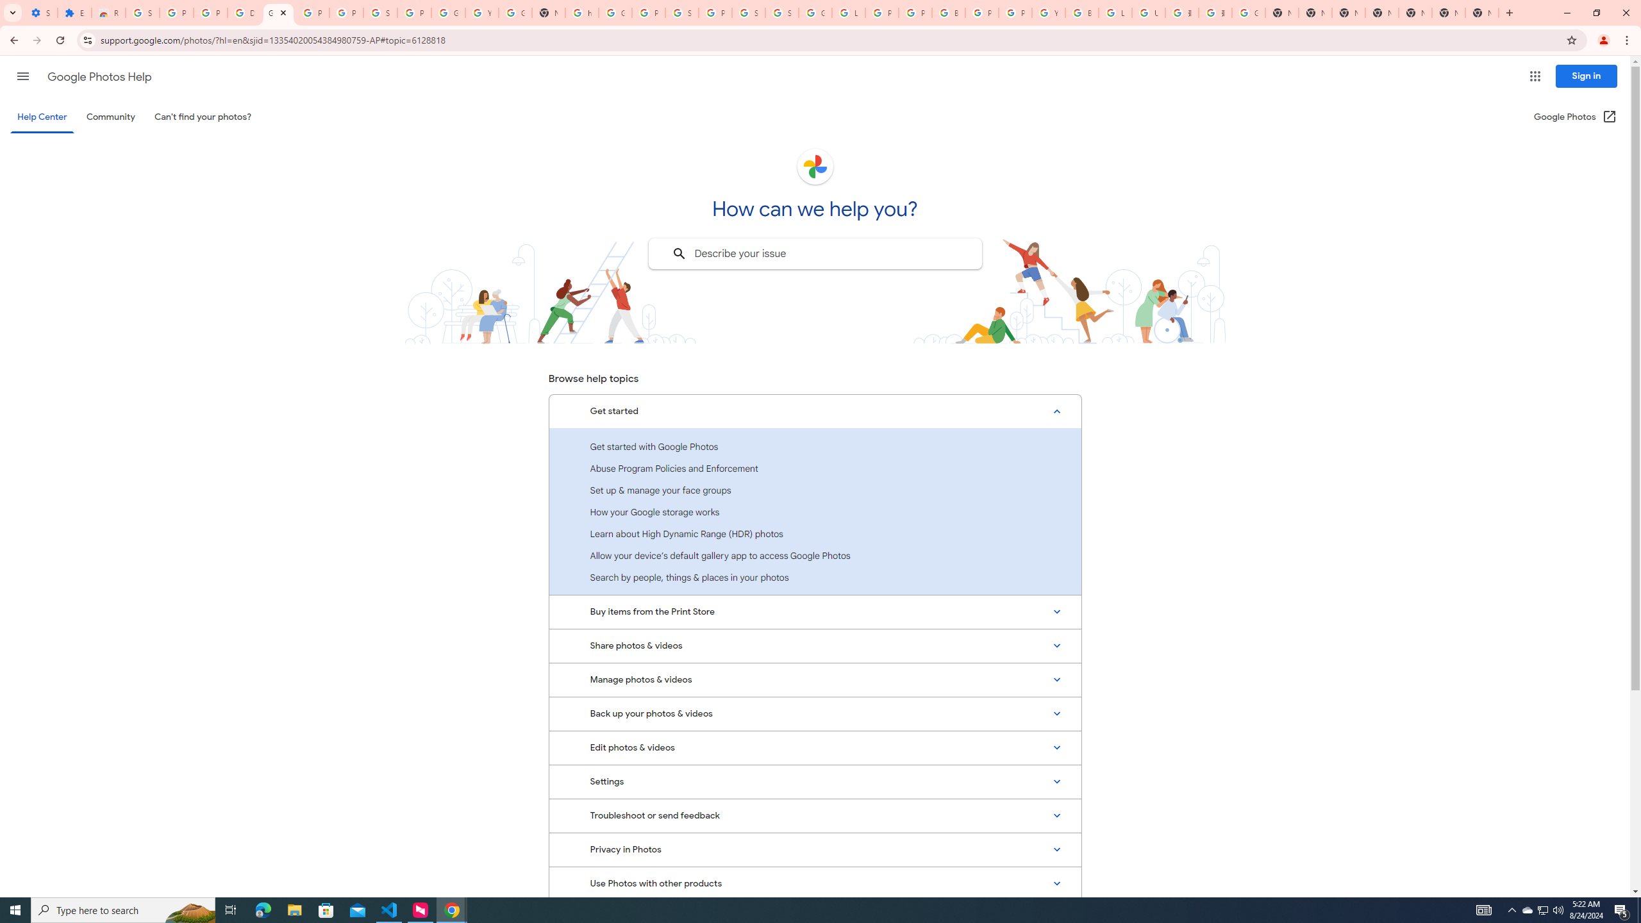 This screenshot has width=1641, height=923. I want to click on Settings - On startup, so click(41, 13).